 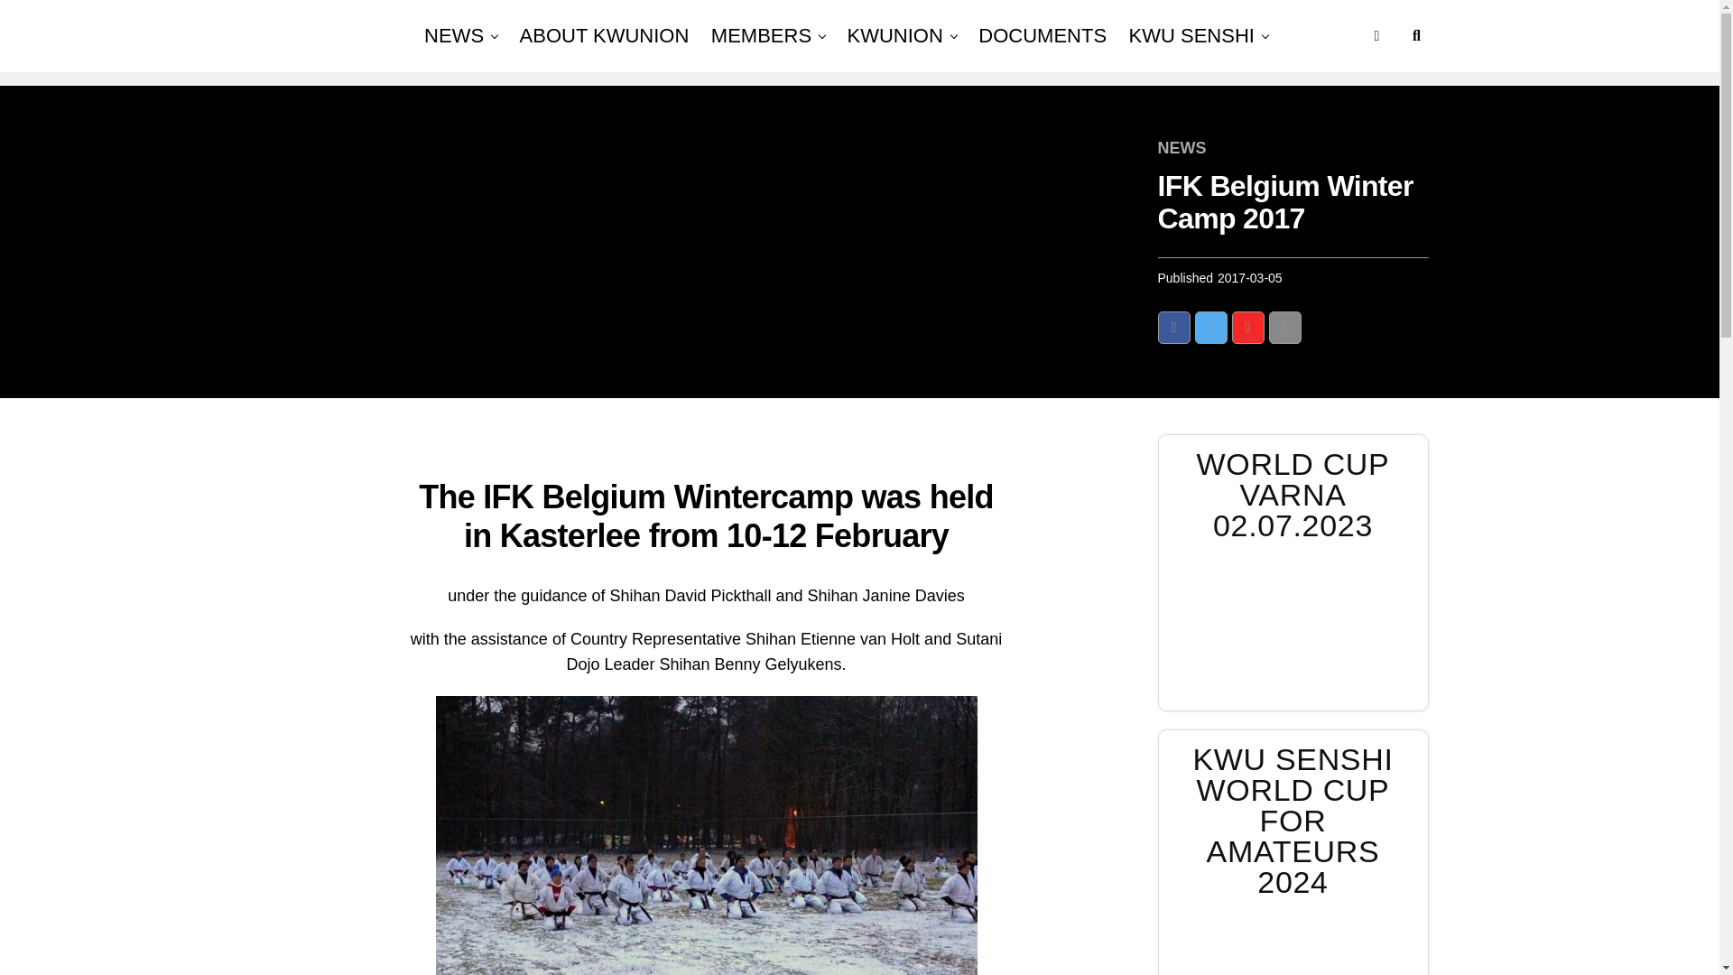 What do you see at coordinates (1173, 327) in the screenshot?
I see `Share on Facebook` at bounding box center [1173, 327].